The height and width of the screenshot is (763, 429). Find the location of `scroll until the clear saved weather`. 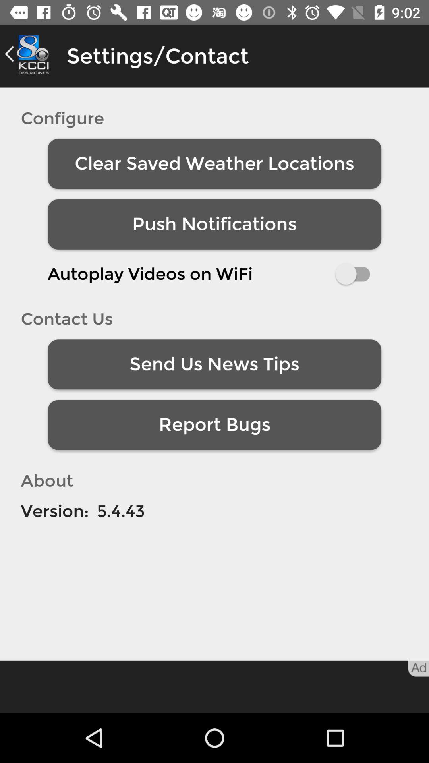

scroll until the clear saved weather is located at coordinates (214, 164).